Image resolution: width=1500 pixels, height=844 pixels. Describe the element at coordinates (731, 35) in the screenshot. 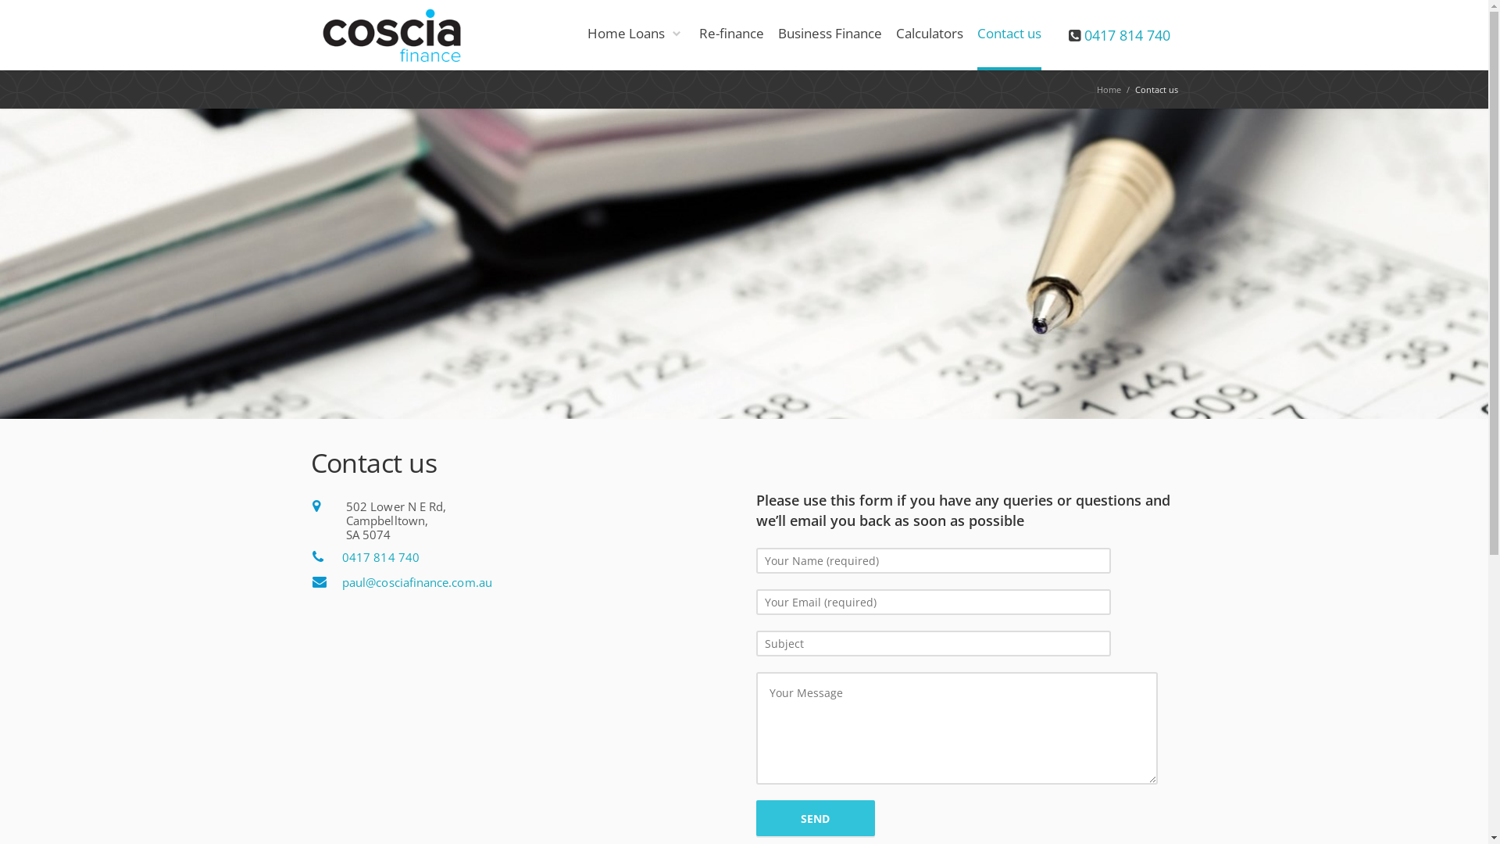

I see `Re-finance` at that location.